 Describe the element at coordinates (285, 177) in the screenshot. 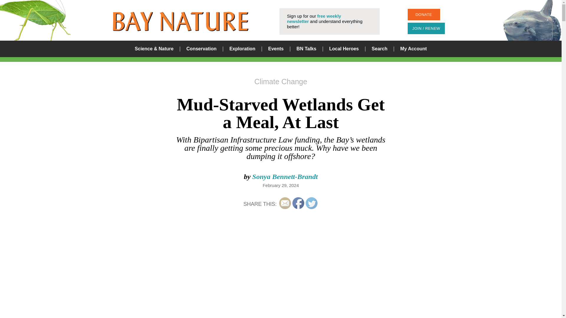

I see `Posts by Sonya Bennett-Brandt` at that location.